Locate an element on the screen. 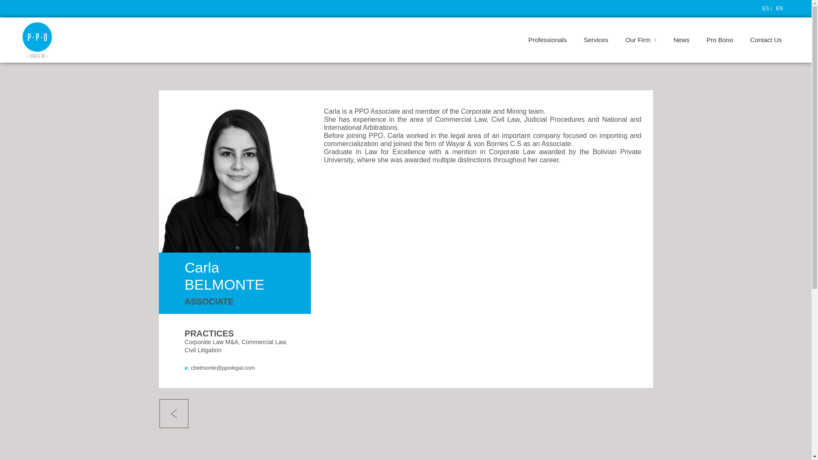 This screenshot has width=818, height=460. Pro Bono is located at coordinates (720, 40).